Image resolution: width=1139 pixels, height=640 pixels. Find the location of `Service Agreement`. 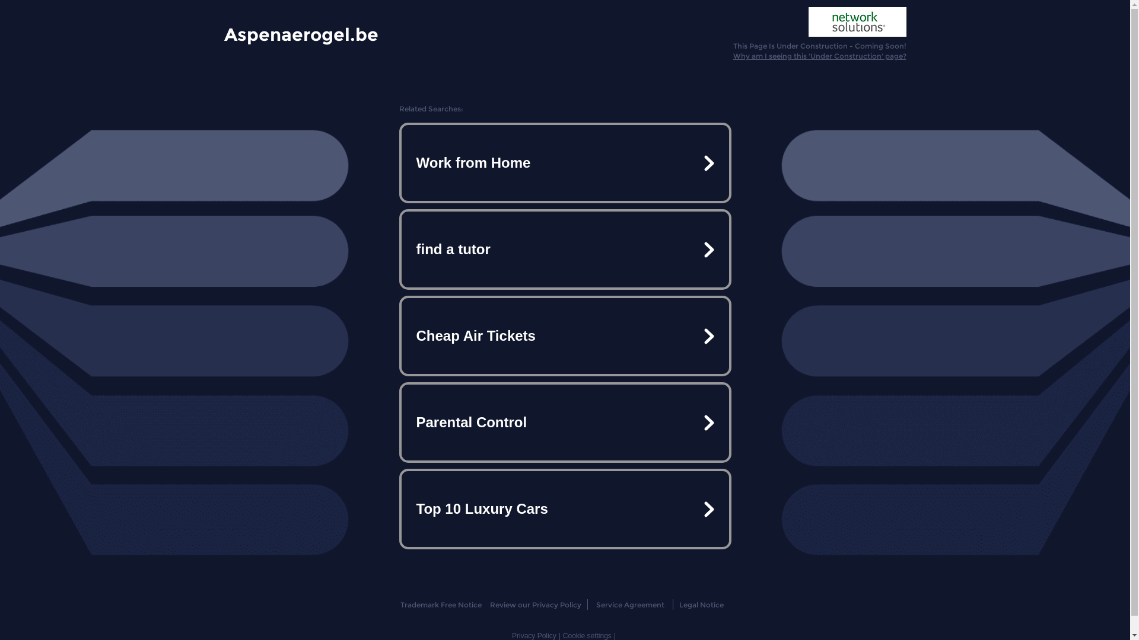

Service Agreement is located at coordinates (630, 604).